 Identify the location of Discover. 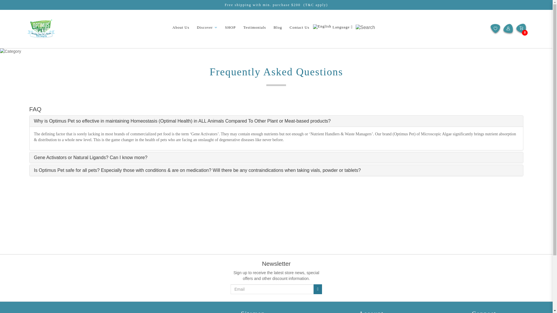
(207, 27).